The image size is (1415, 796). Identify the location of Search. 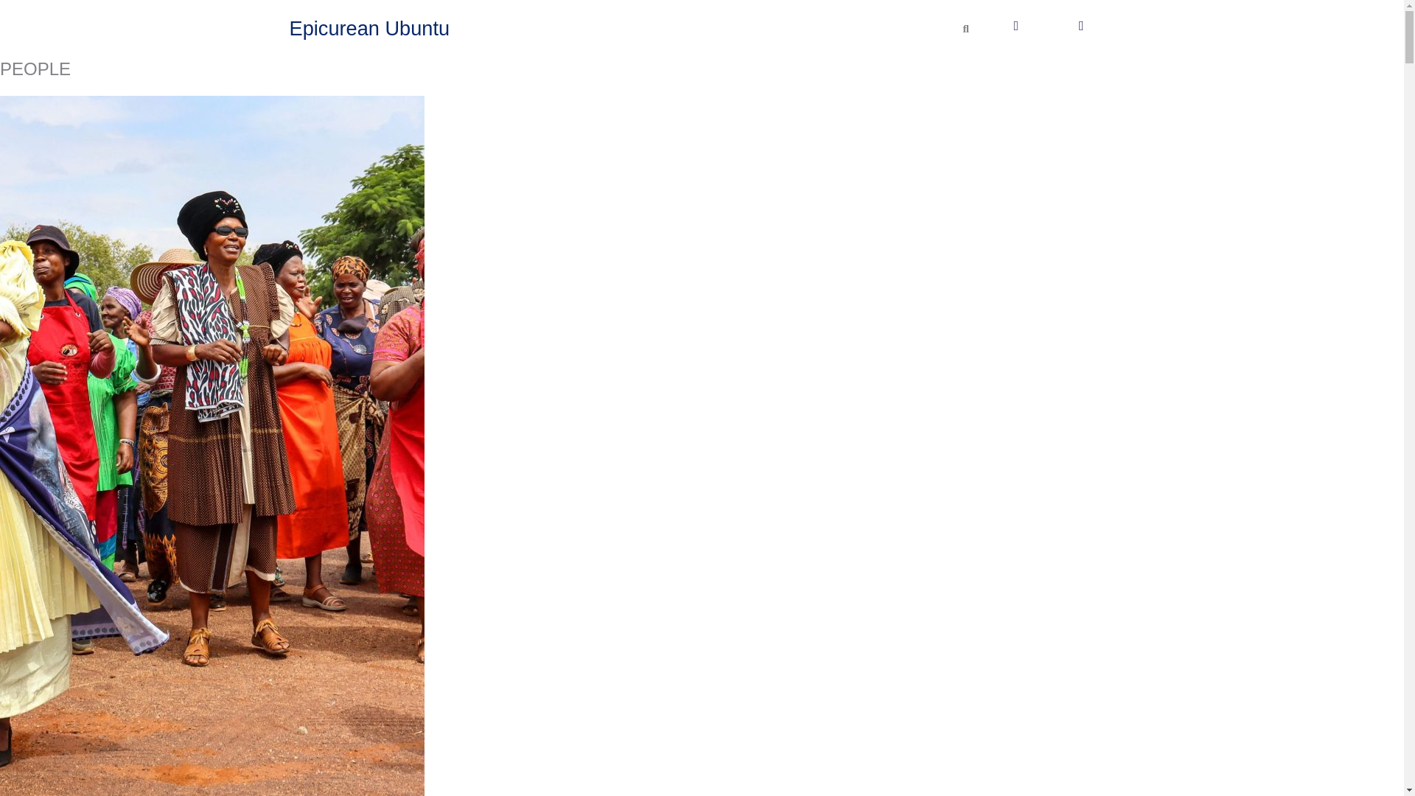
(960, 28).